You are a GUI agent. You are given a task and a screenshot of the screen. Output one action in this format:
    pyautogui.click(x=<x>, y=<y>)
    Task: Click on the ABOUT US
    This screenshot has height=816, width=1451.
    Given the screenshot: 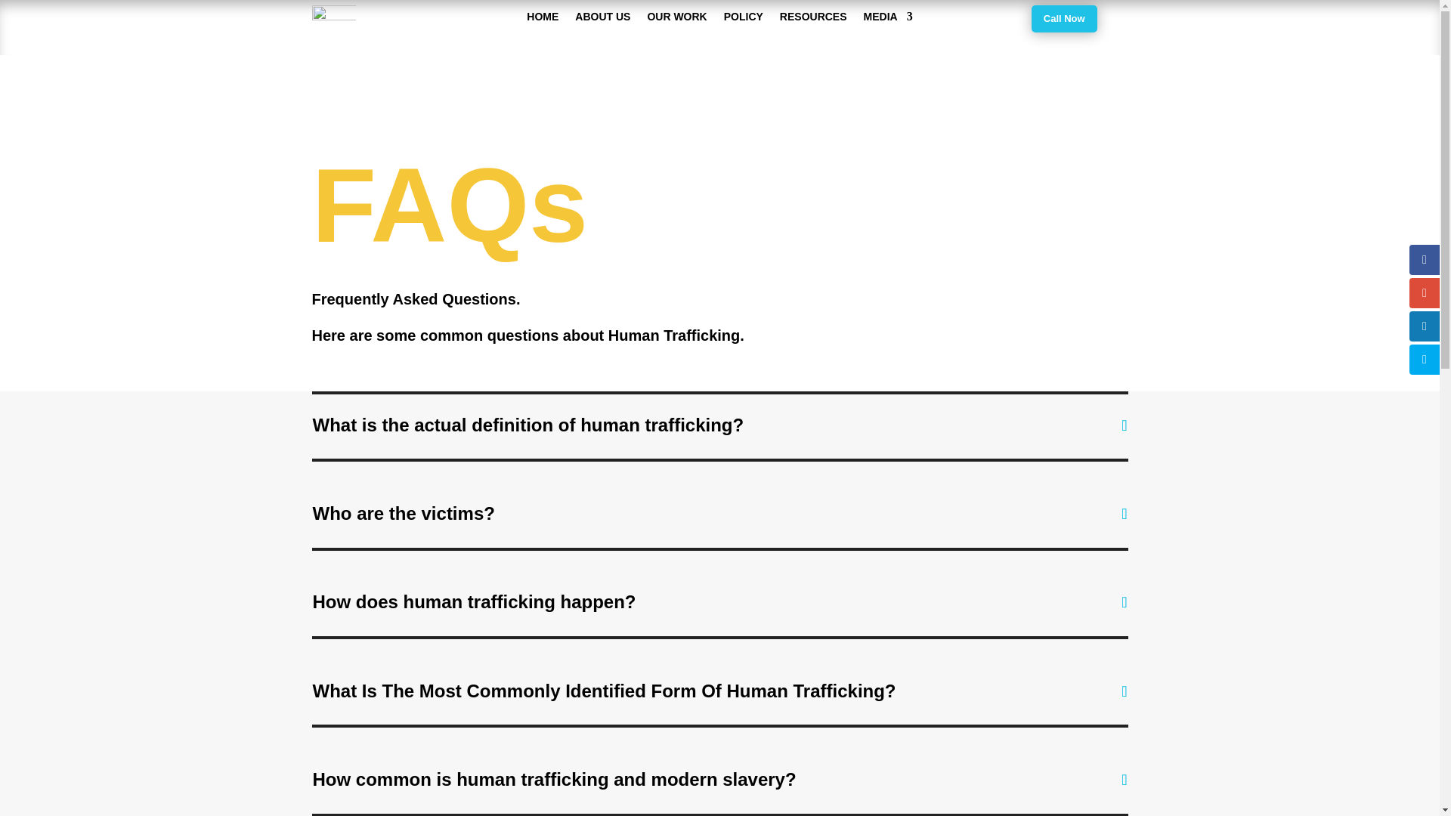 What is the action you would take?
    pyautogui.click(x=602, y=20)
    